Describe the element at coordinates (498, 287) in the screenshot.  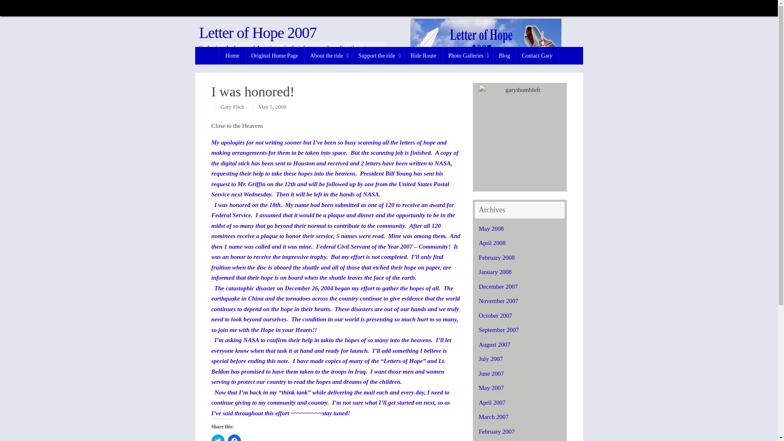
I see `December 2007` at that location.